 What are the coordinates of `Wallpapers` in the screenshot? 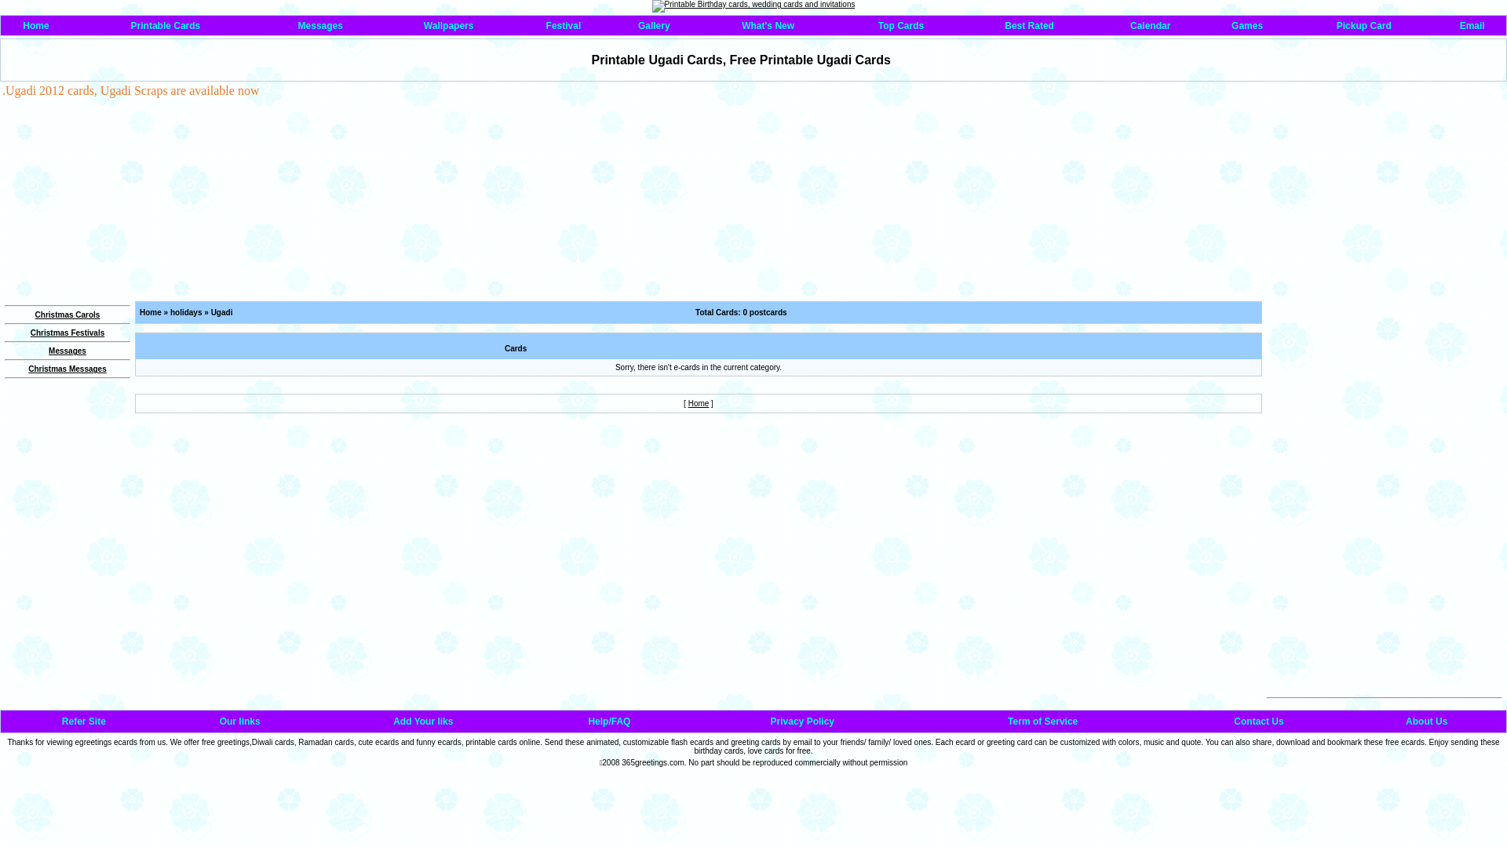 It's located at (449, 26).